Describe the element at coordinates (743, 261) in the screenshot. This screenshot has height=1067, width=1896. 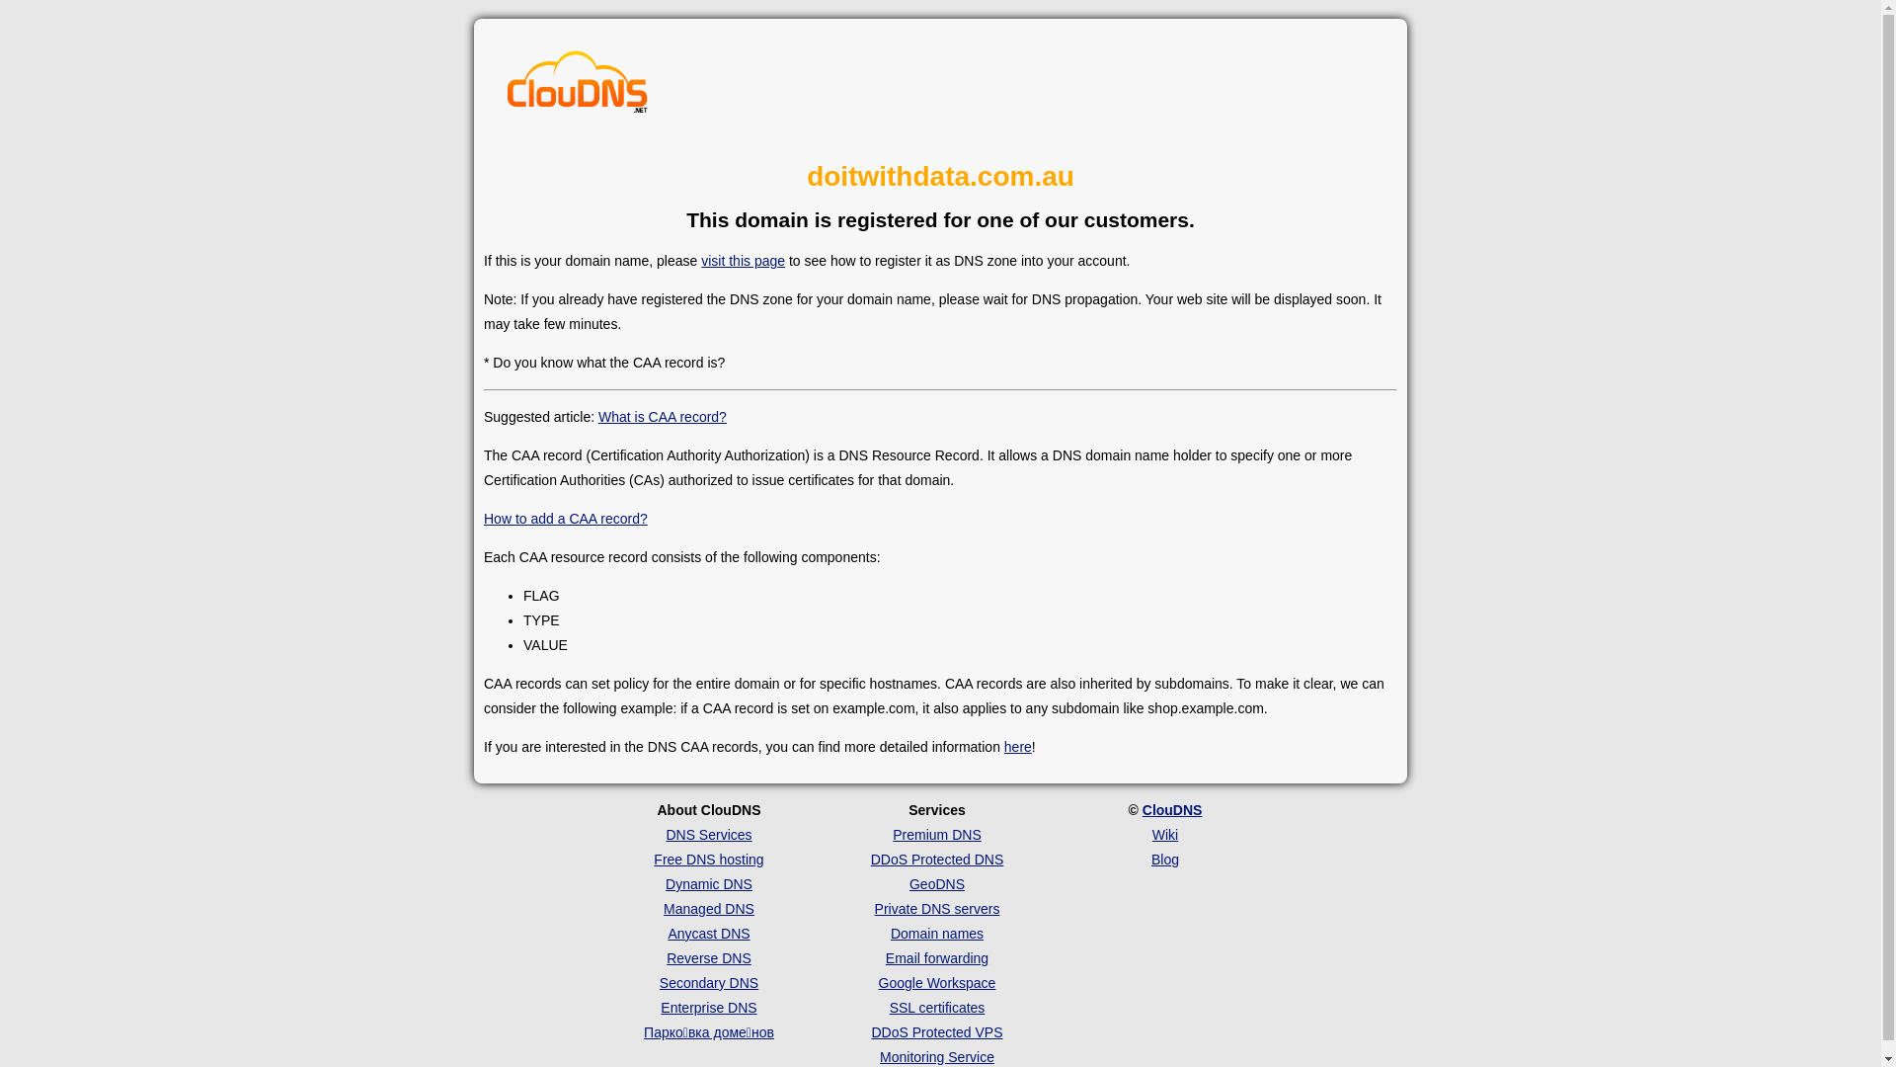
I see `visit this page` at that location.